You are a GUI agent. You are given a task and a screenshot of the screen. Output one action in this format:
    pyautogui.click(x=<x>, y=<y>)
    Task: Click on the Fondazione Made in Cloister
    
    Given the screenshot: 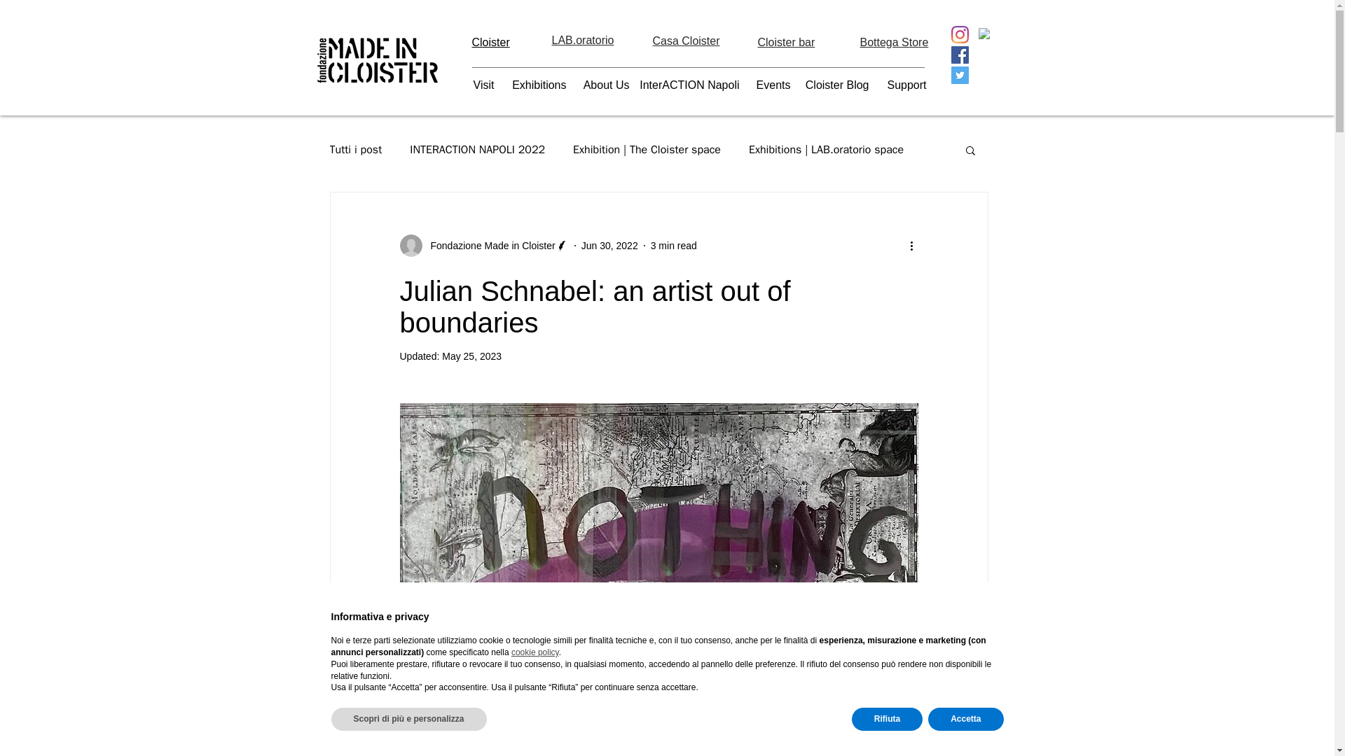 What is the action you would take?
    pyautogui.click(x=488, y=246)
    